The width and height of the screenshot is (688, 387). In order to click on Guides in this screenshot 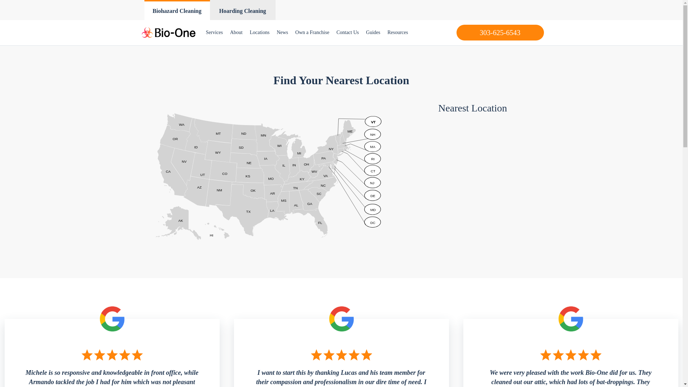, I will do `click(373, 33)`.